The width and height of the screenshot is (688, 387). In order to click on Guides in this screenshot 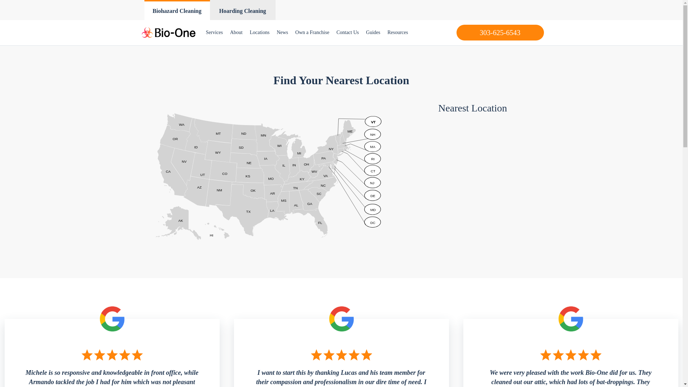, I will do `click(373, 33)`.